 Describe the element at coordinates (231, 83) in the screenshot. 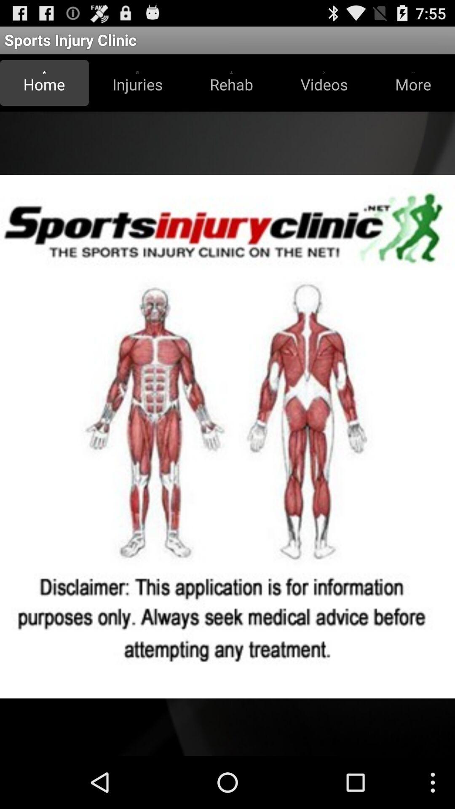

I see `turn off the rehab item` at that location.